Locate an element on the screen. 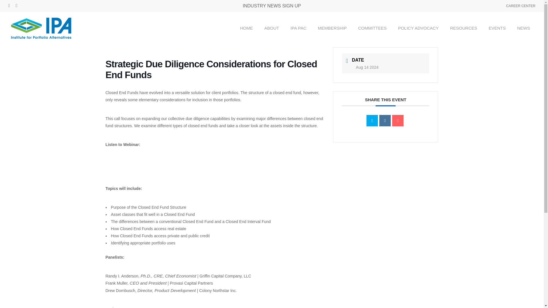 This screenshot has width=548, height=308. INDUSTRY NEWS SIGN UP is located at coordinates (272, 6).